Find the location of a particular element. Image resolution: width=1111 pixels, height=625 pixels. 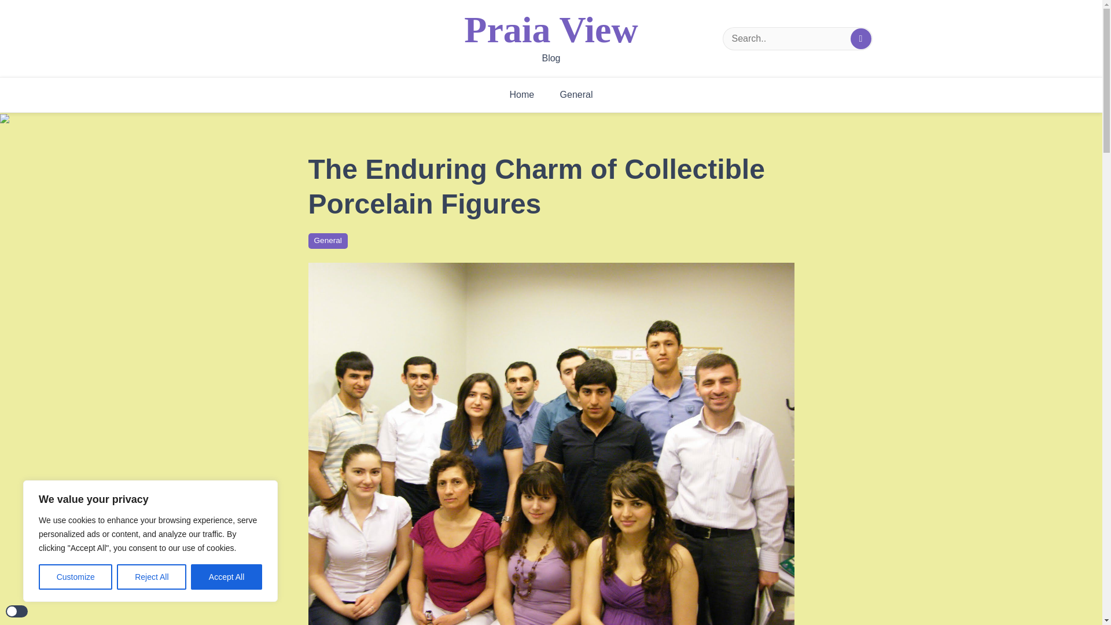

Customize is located at coordinates (75, 577).